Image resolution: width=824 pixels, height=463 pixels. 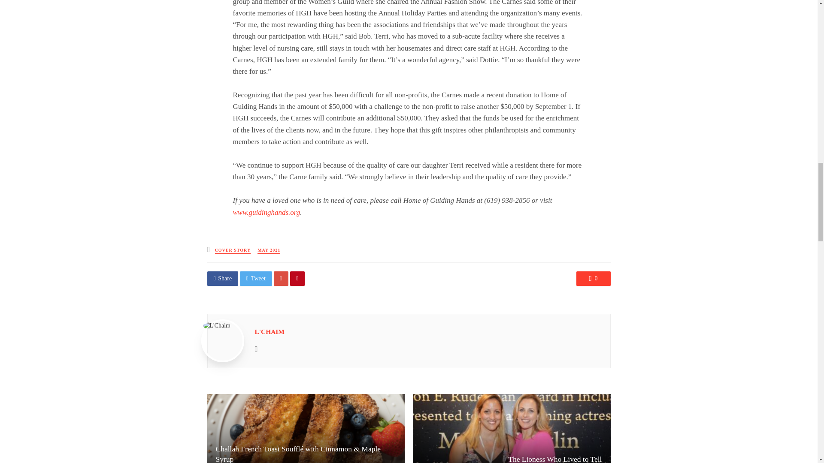 I want to click on Share on Facebook, so click(x=222, y=279).